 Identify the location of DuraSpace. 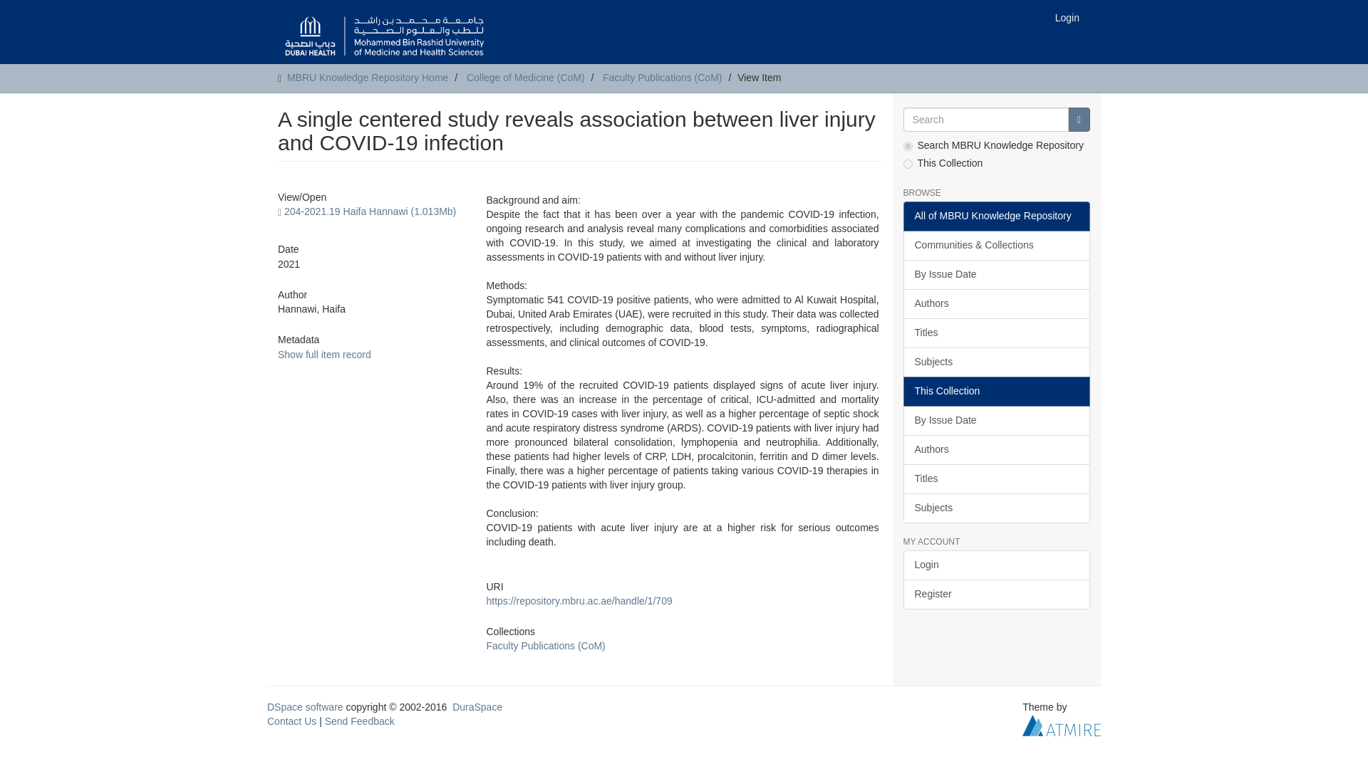
(477, 706).